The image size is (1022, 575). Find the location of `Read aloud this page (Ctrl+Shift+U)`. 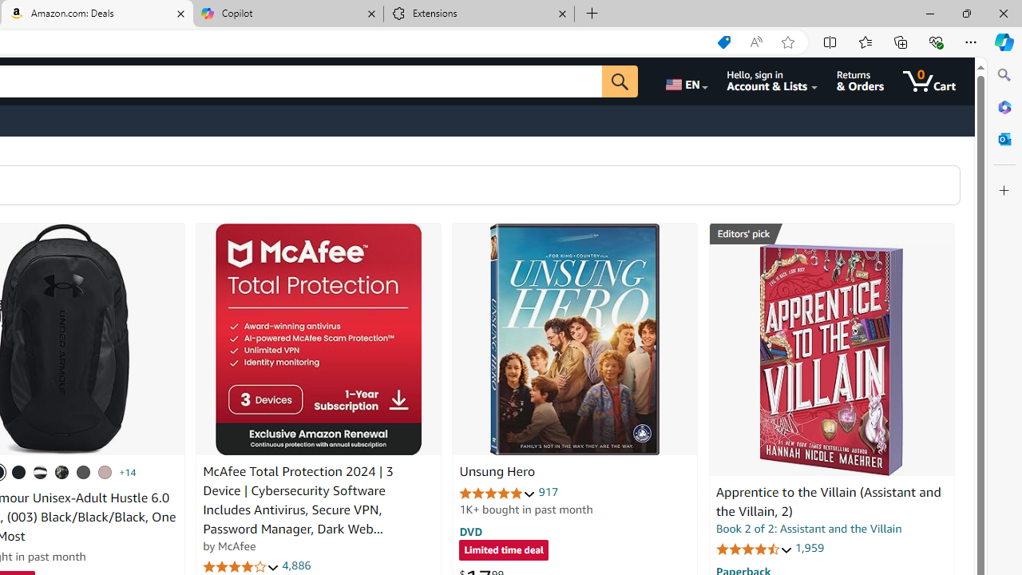

Read aloud this page (Ctrl+Shift+U) is located at coordinates (755, 42).